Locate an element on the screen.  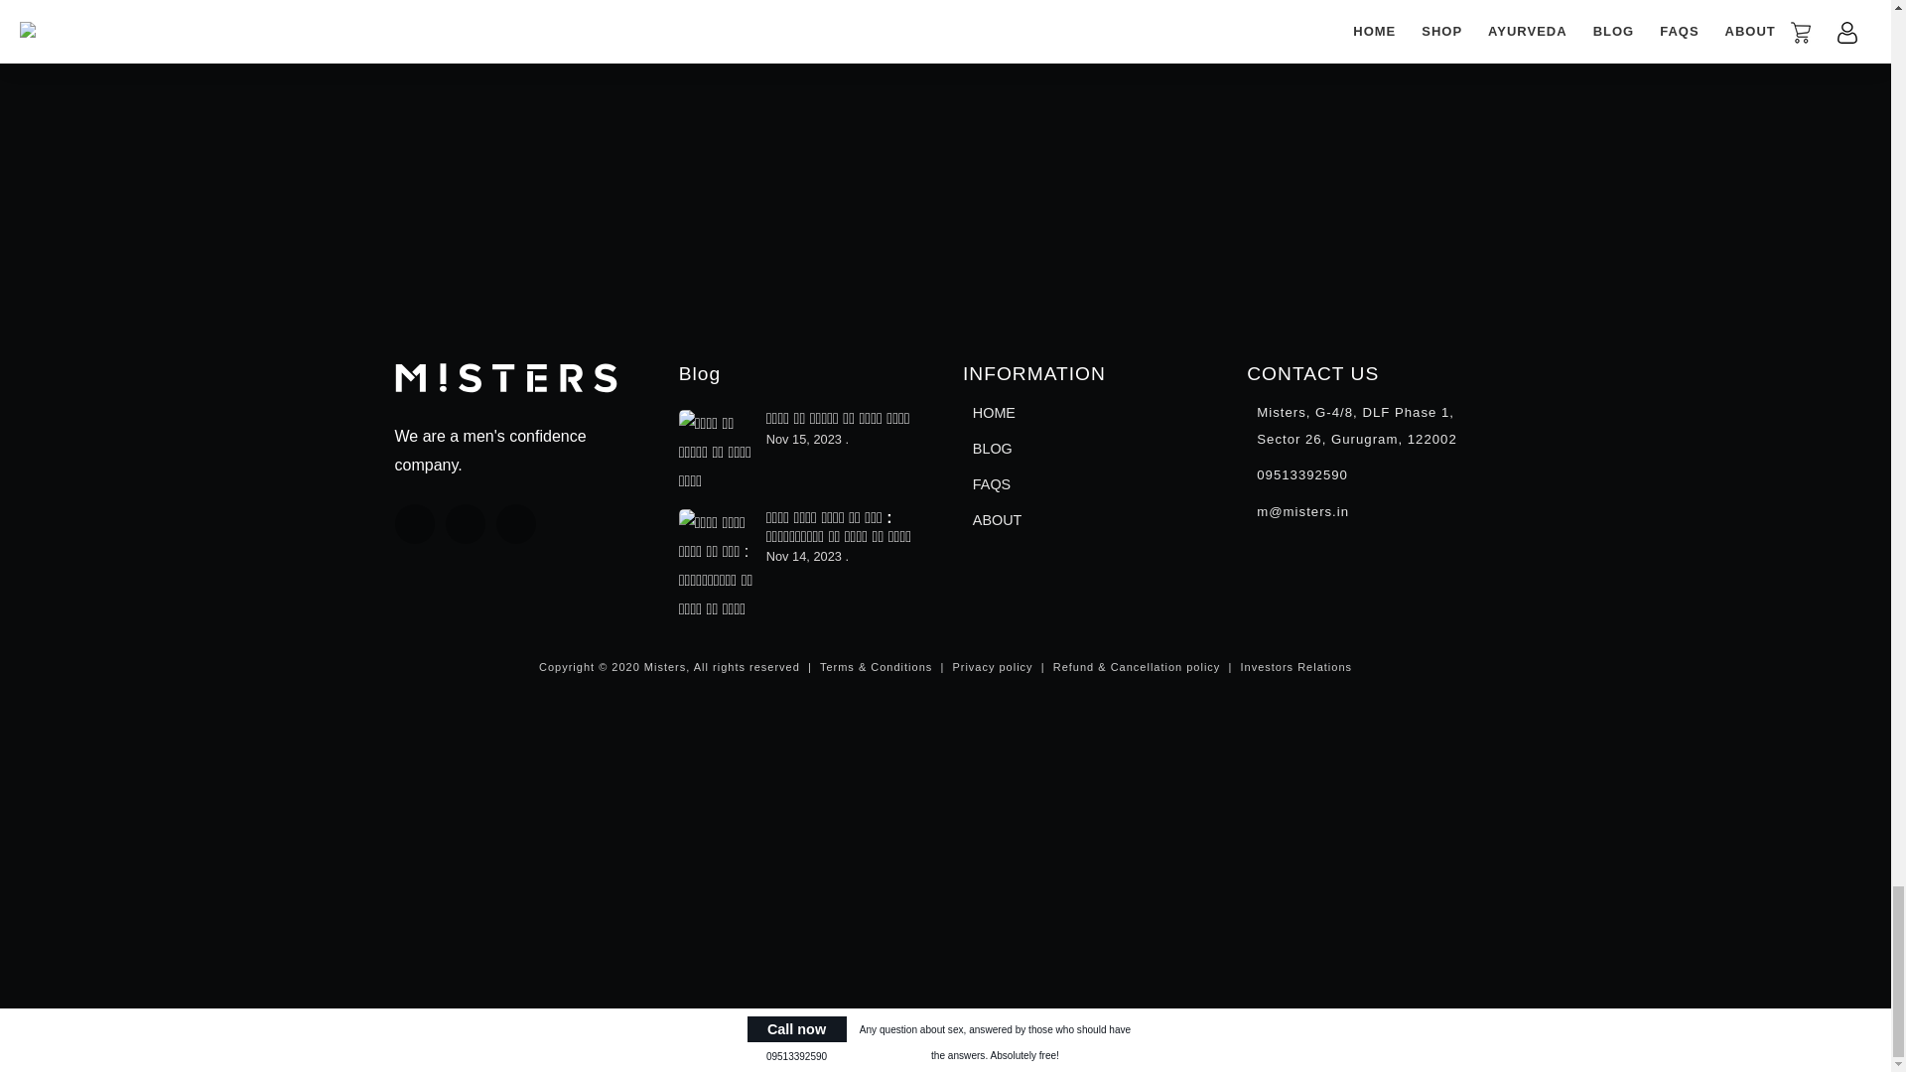
ABOUT is located at coordinates (997, 519).